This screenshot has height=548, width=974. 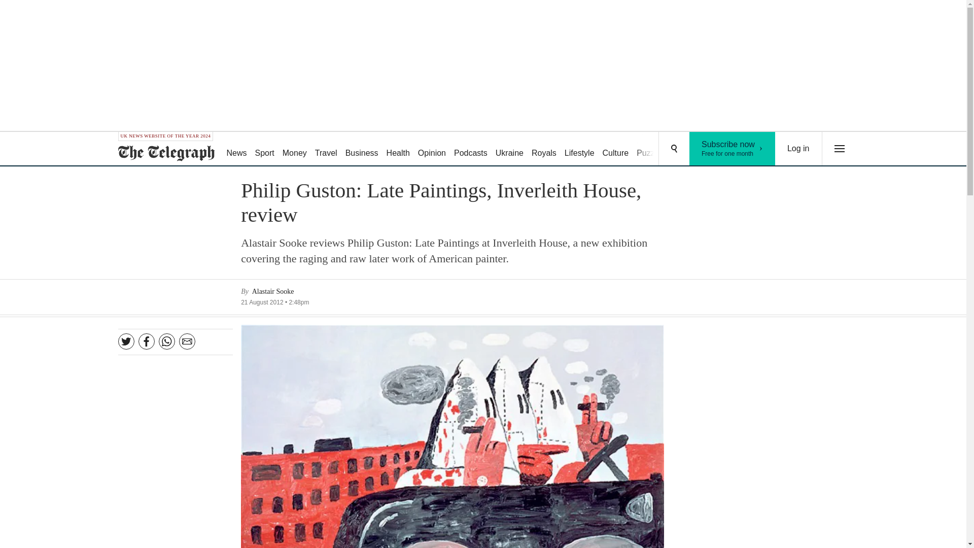 What do you see at coordinates (733, 149) in the screenshot?
I see `Log in` at bounding box center [733, 149].